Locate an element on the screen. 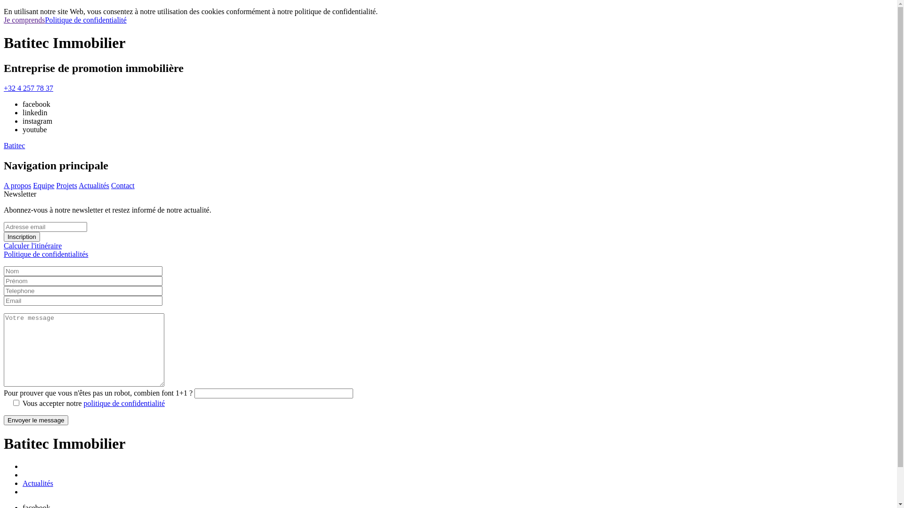 Image resolution: width=904 pixels, height=508 pixels. A propos is located at coordinates (17, 185).